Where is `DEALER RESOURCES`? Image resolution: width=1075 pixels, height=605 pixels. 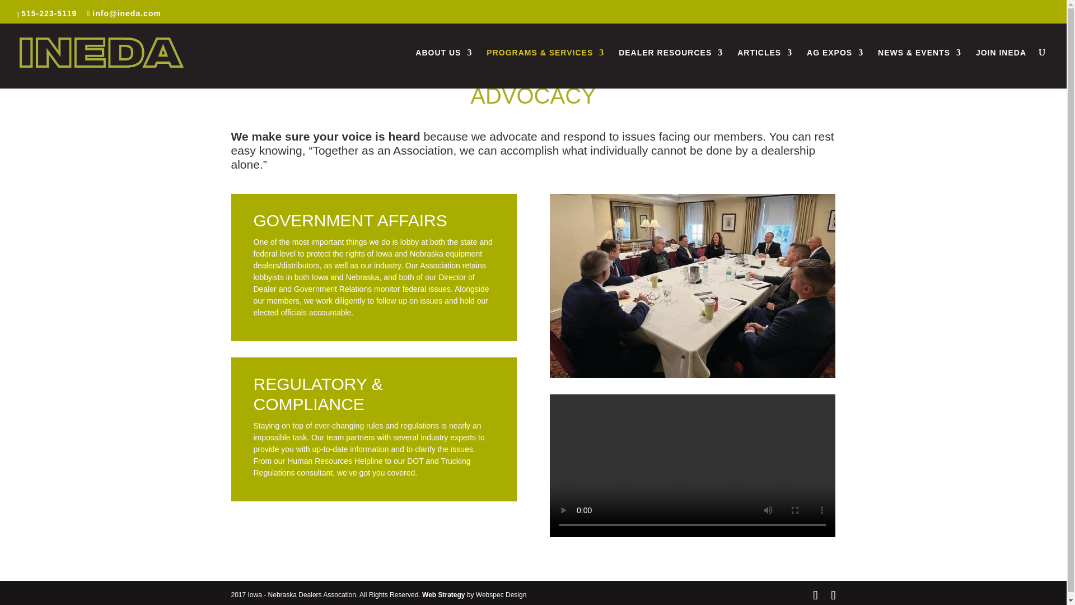 DEALER RESOURCES is located at coordinates (671, 68).